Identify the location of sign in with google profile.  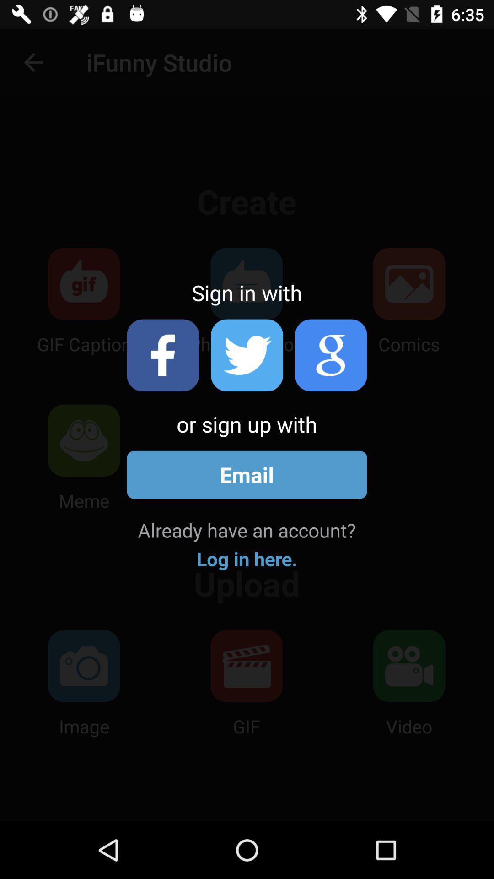
(331, 355).